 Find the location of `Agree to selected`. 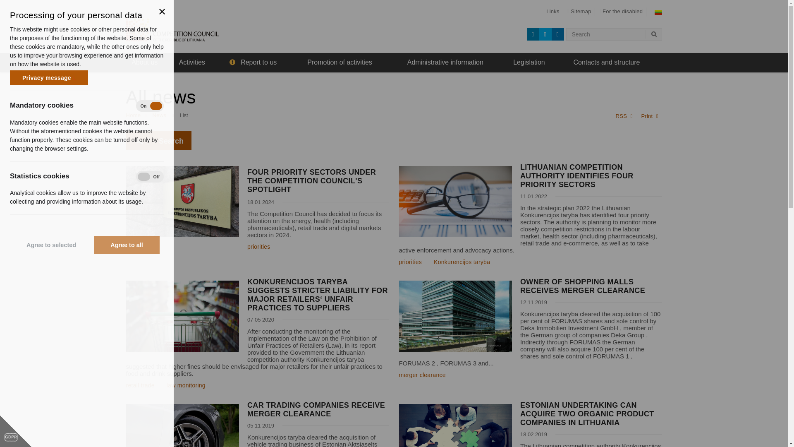

Agree to selected is located at coordinates (51, 245).